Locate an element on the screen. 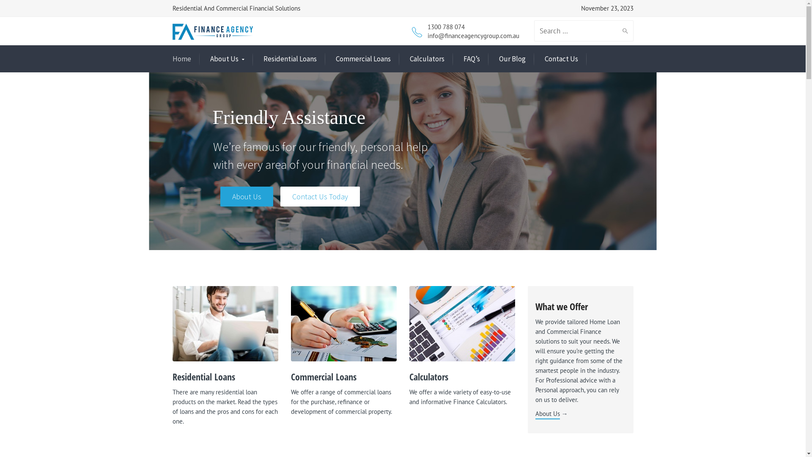 This screenshot has height=457, width=812. Home is located at coordinates (182, 59).